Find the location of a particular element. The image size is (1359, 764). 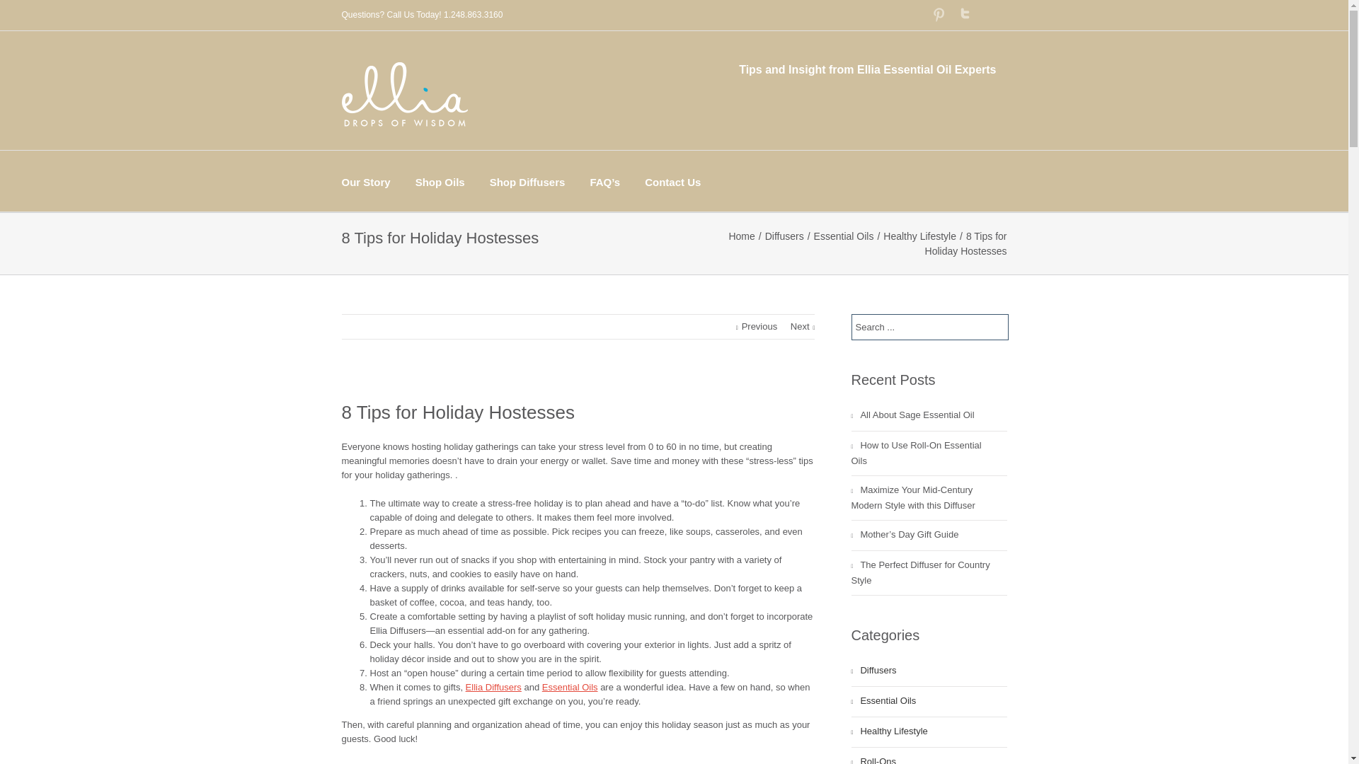

Essential Oils is located at coordinates (846, 236).